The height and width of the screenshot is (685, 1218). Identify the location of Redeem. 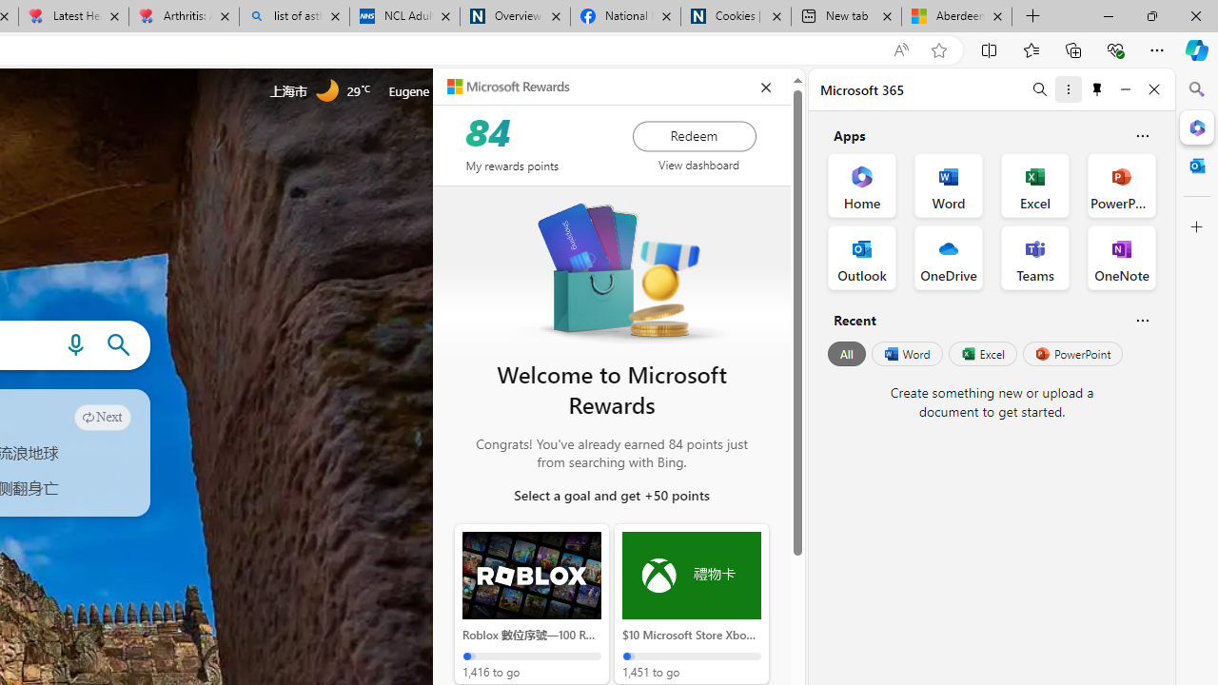
(694, 135).